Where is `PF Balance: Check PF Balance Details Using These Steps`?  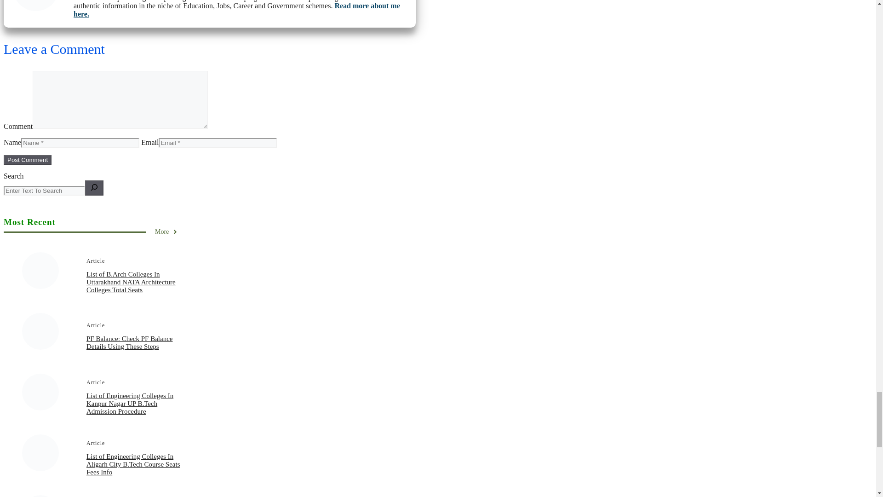 PF Balance: Check PF Balance Details Using These Steps is located at coordinates (129, 342).